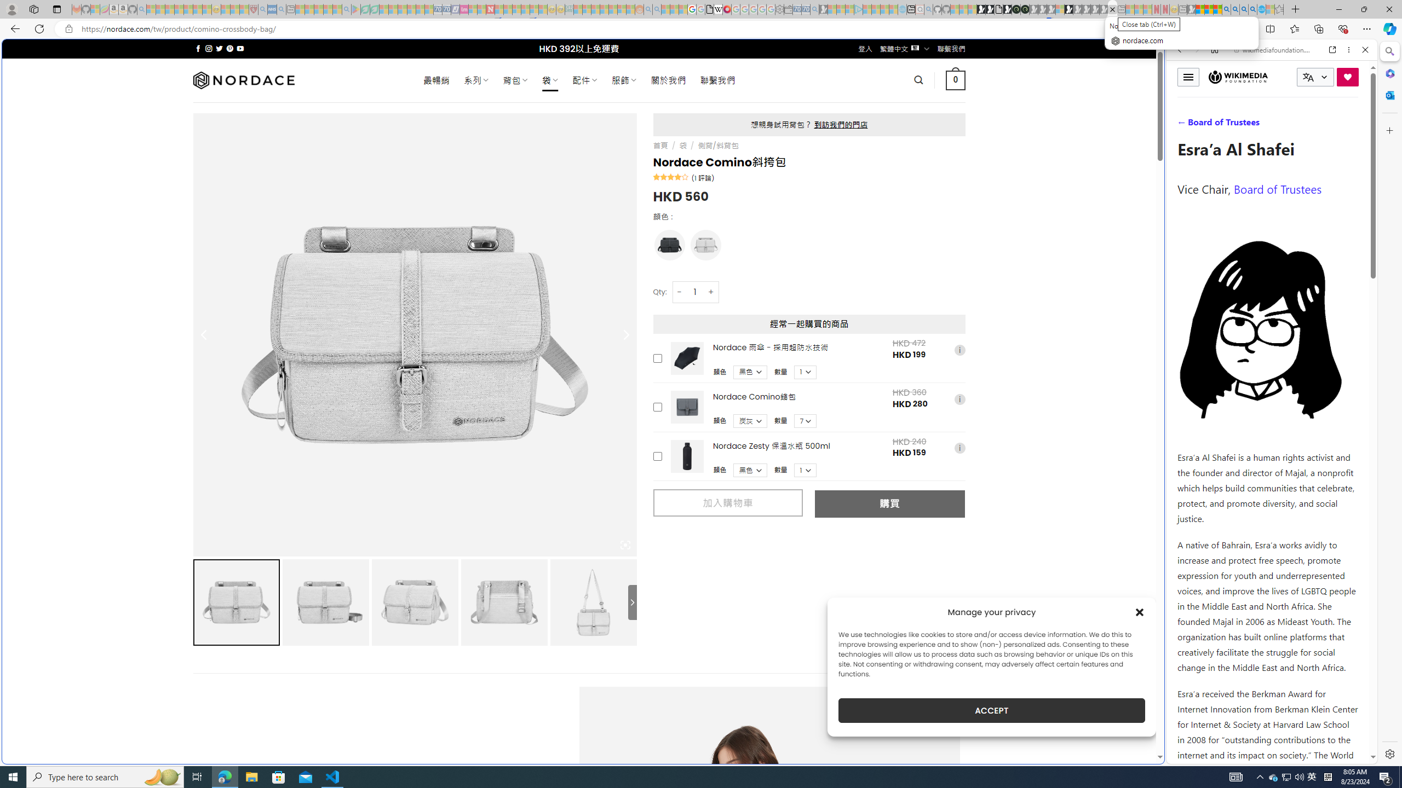  Describe the element at coordinates (1175, 29) in the screenshot. I see `Show translate options` at that location.